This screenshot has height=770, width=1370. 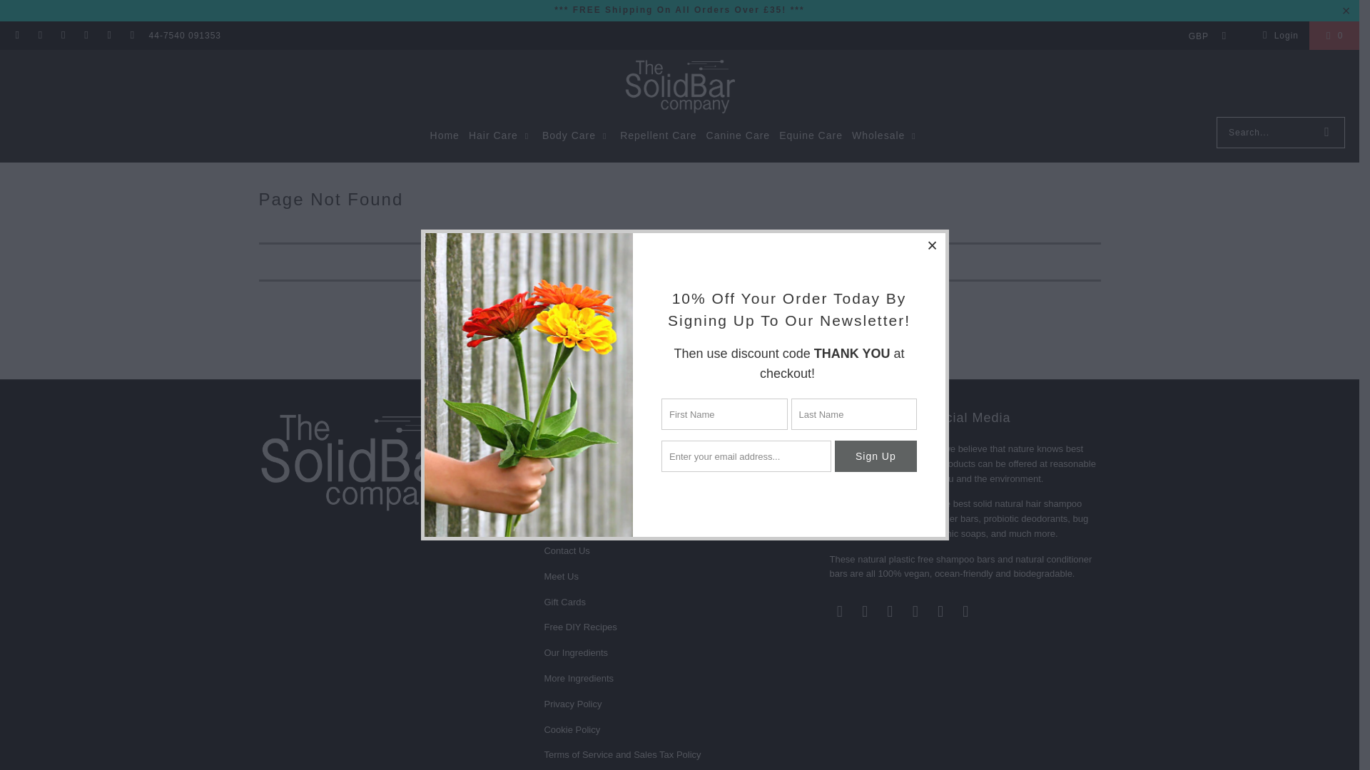 What do you see at coordinates (1278, 36) in the screenshot?
I see `My Account ` at bounding box center [1278, 36].